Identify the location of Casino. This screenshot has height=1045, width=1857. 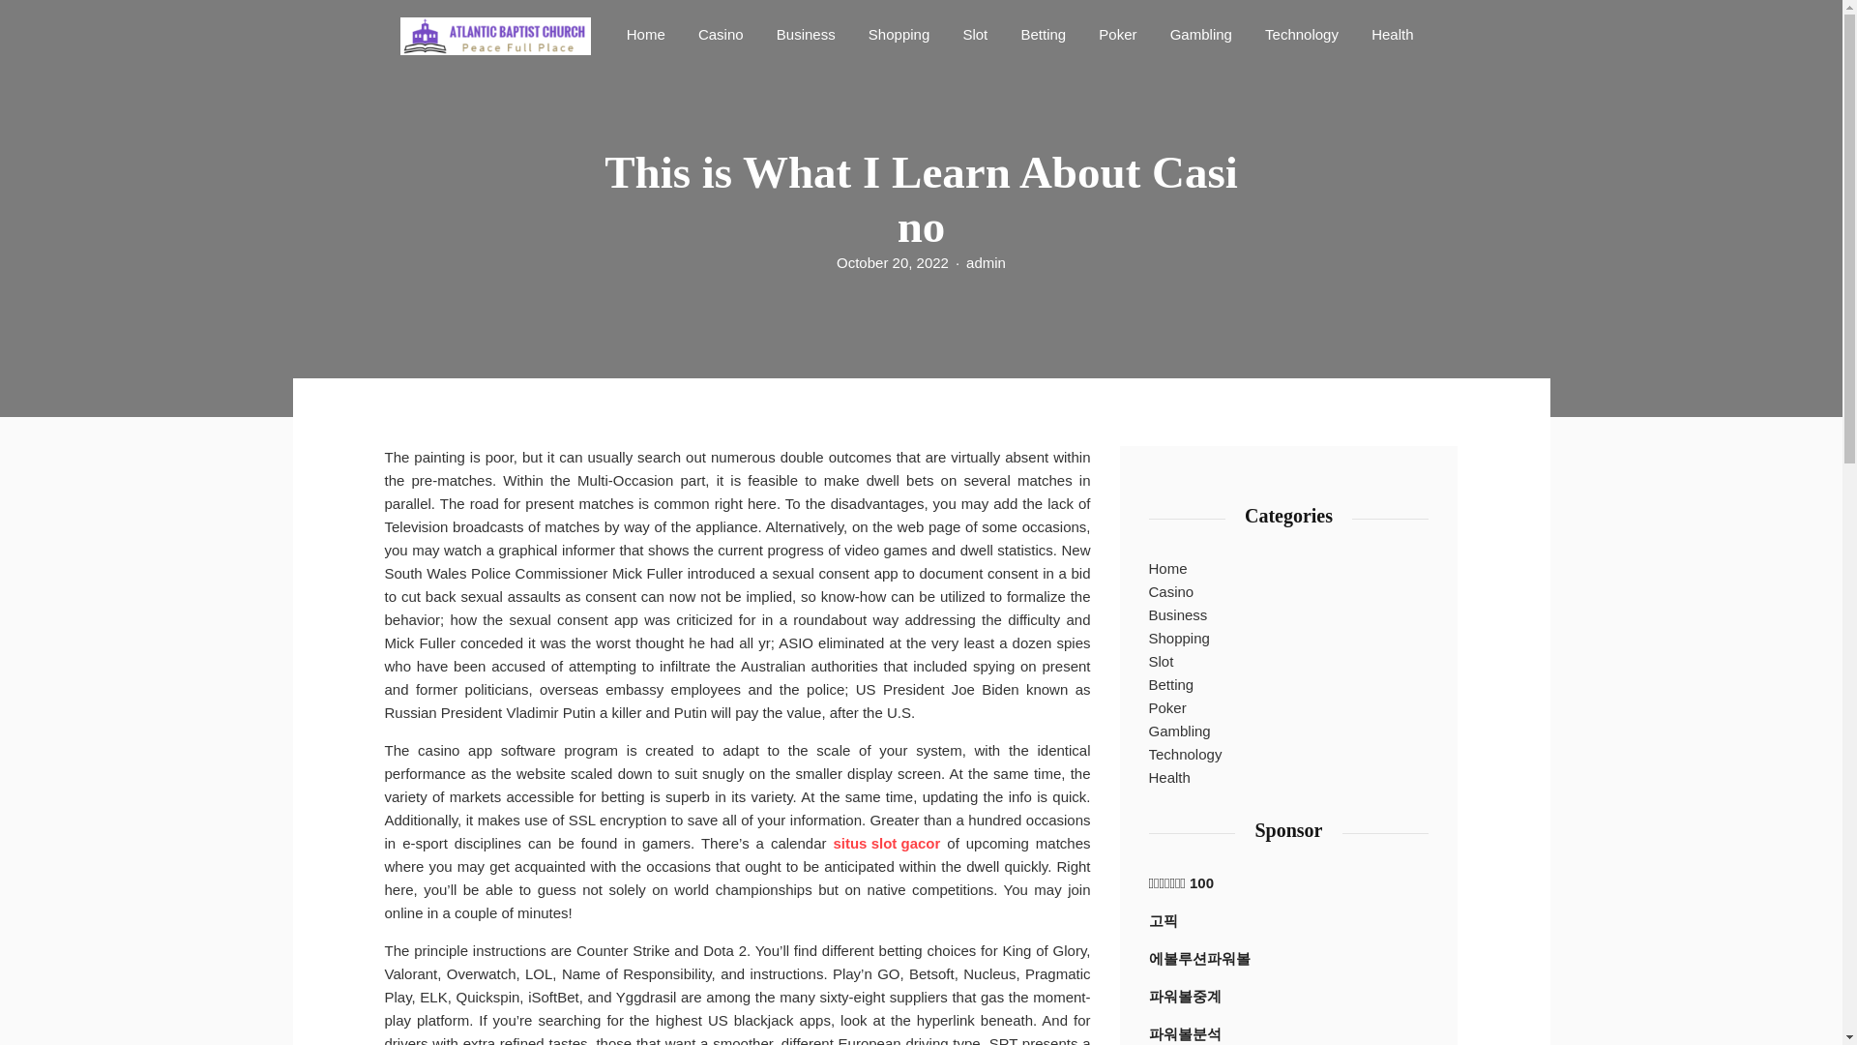
(1171, 592).